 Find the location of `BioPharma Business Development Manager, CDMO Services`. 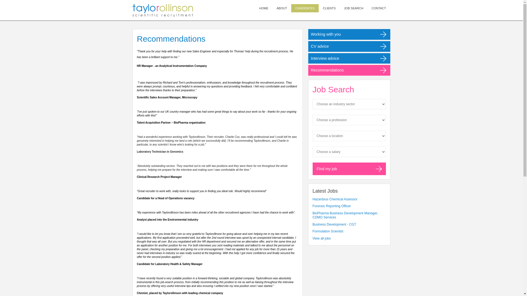

BioPharma Business Development Manager, CDMO Services is located at coordinates (349, 215).